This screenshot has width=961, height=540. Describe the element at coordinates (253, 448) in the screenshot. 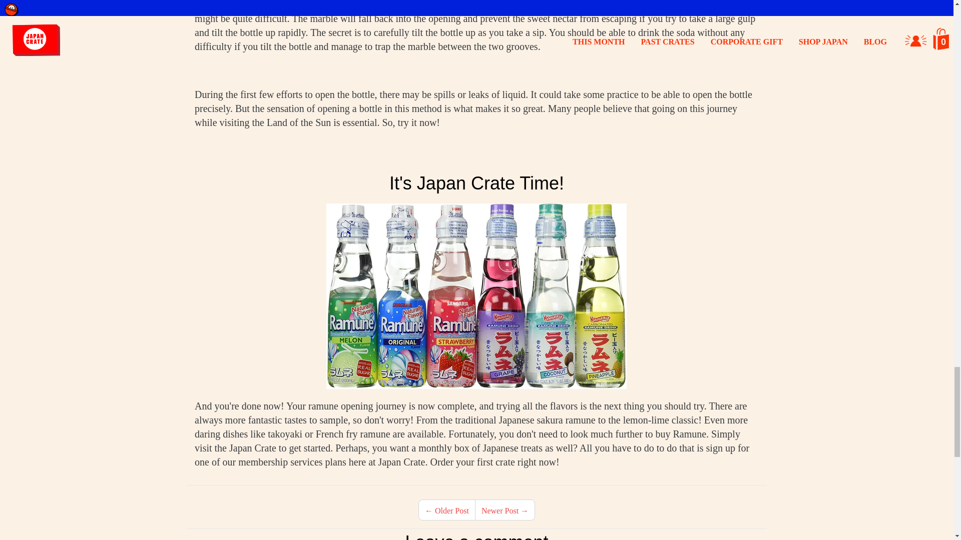

I see `Japan Crate` at that location.